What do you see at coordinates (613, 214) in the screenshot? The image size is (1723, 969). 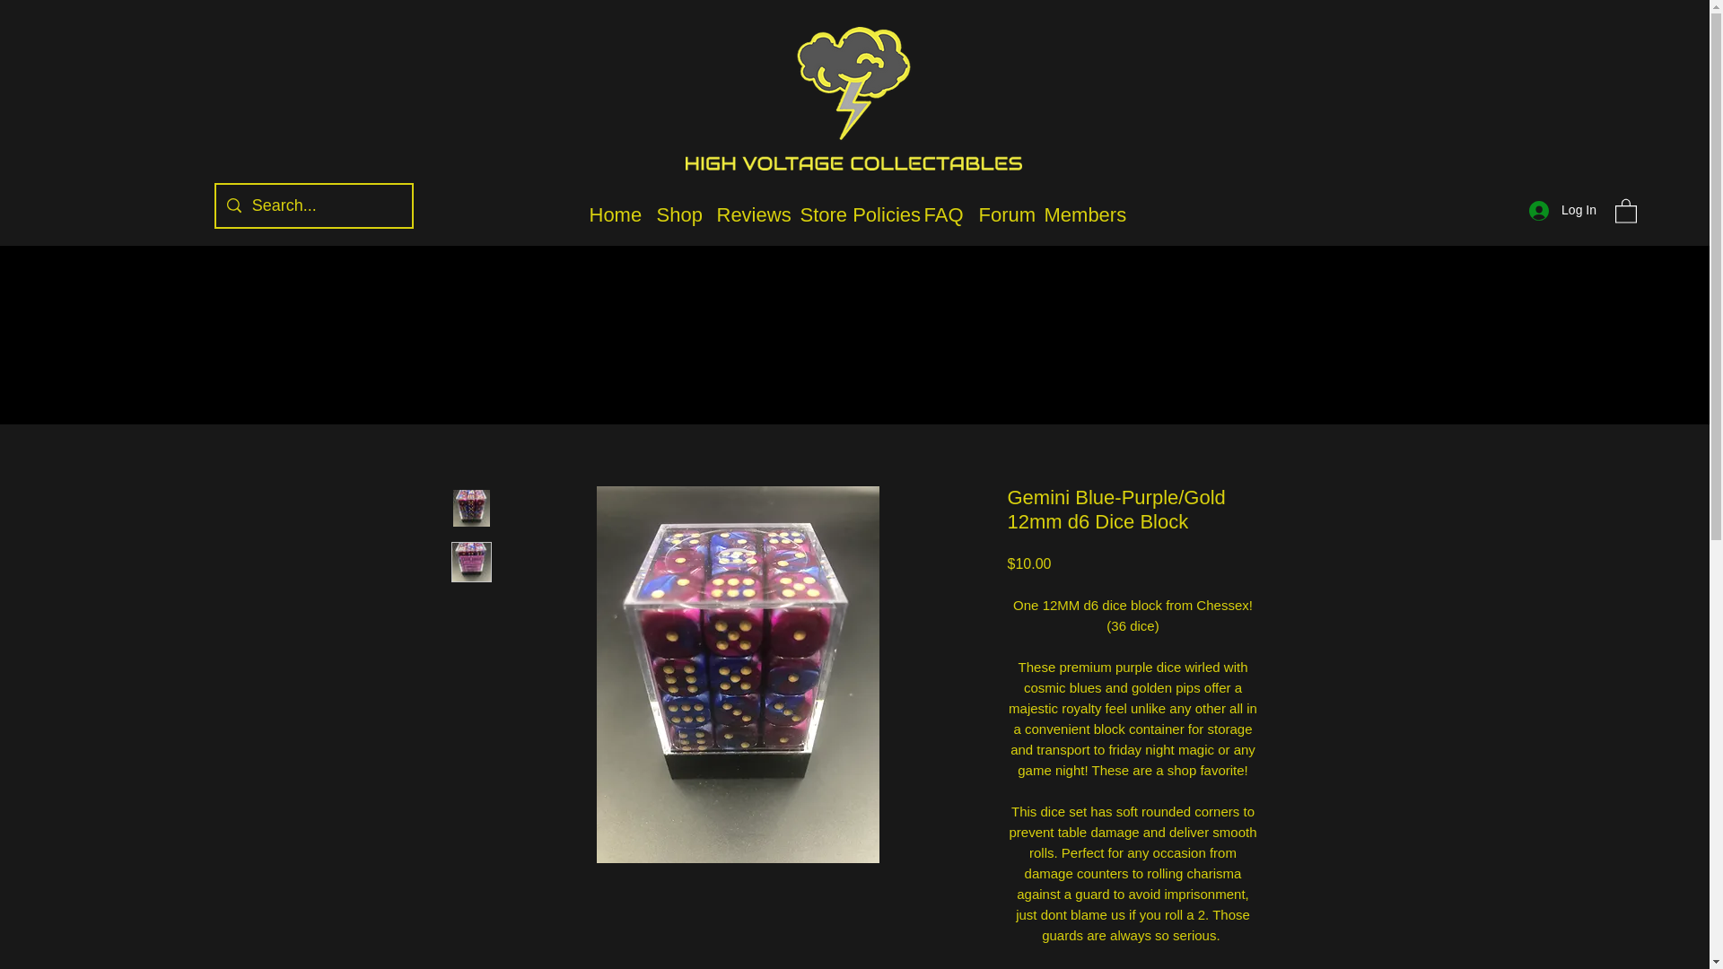 I see `Home` at bounding box center [613, 214].